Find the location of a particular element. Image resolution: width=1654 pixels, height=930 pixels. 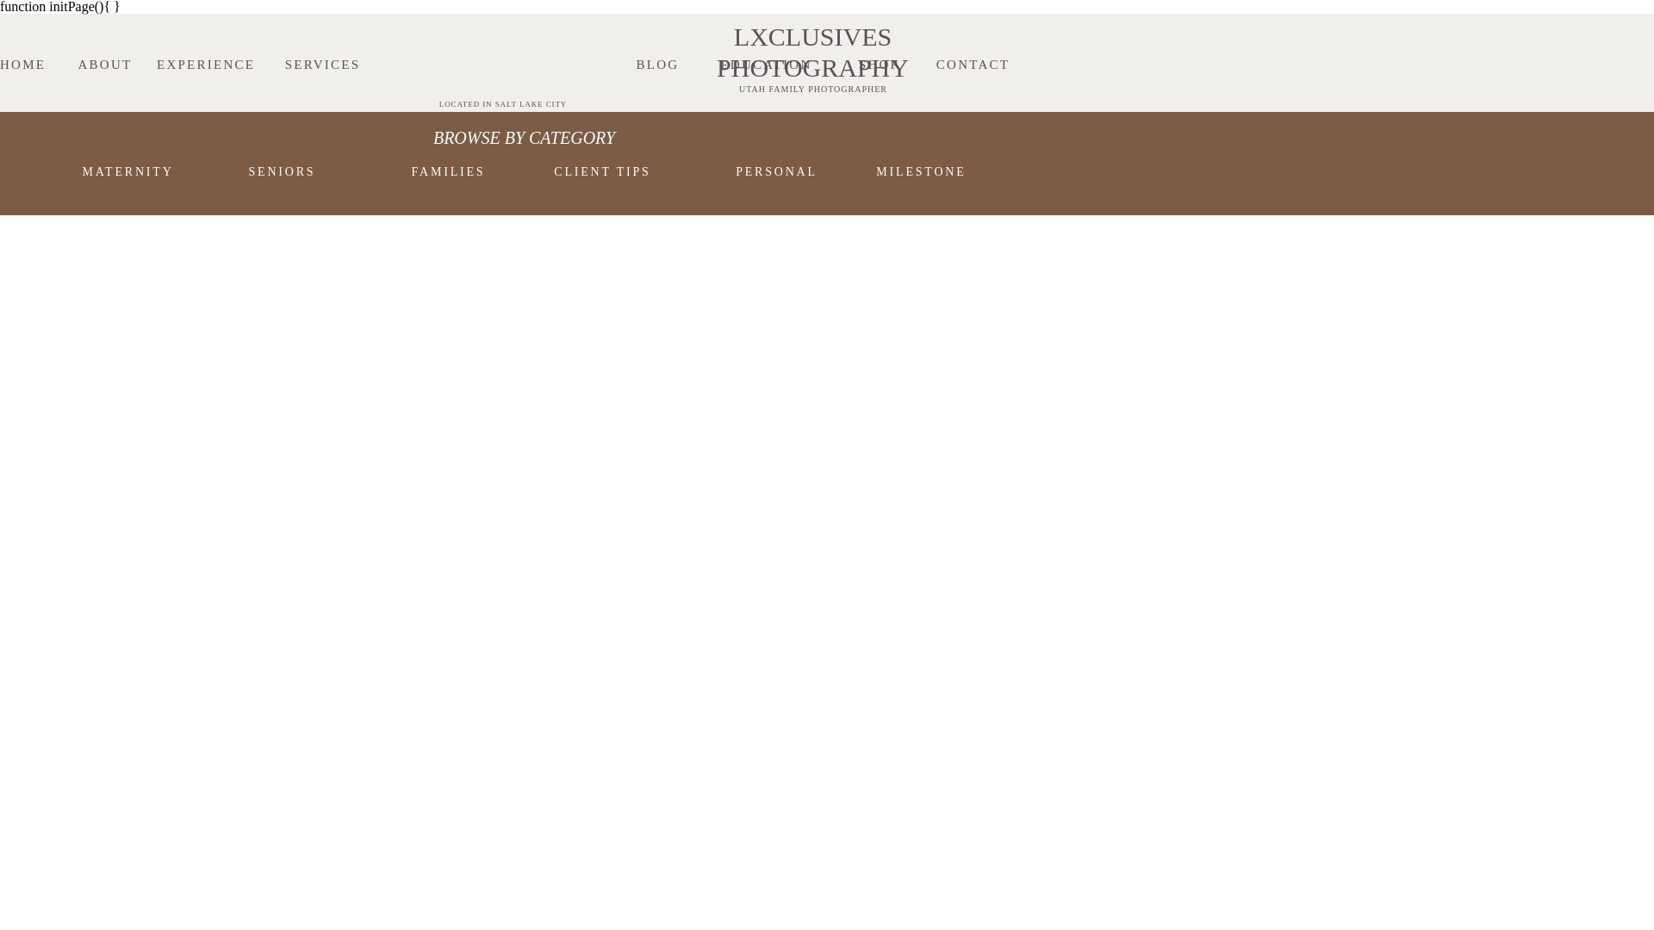

EDUCATION is located at coordinates (765, 86).